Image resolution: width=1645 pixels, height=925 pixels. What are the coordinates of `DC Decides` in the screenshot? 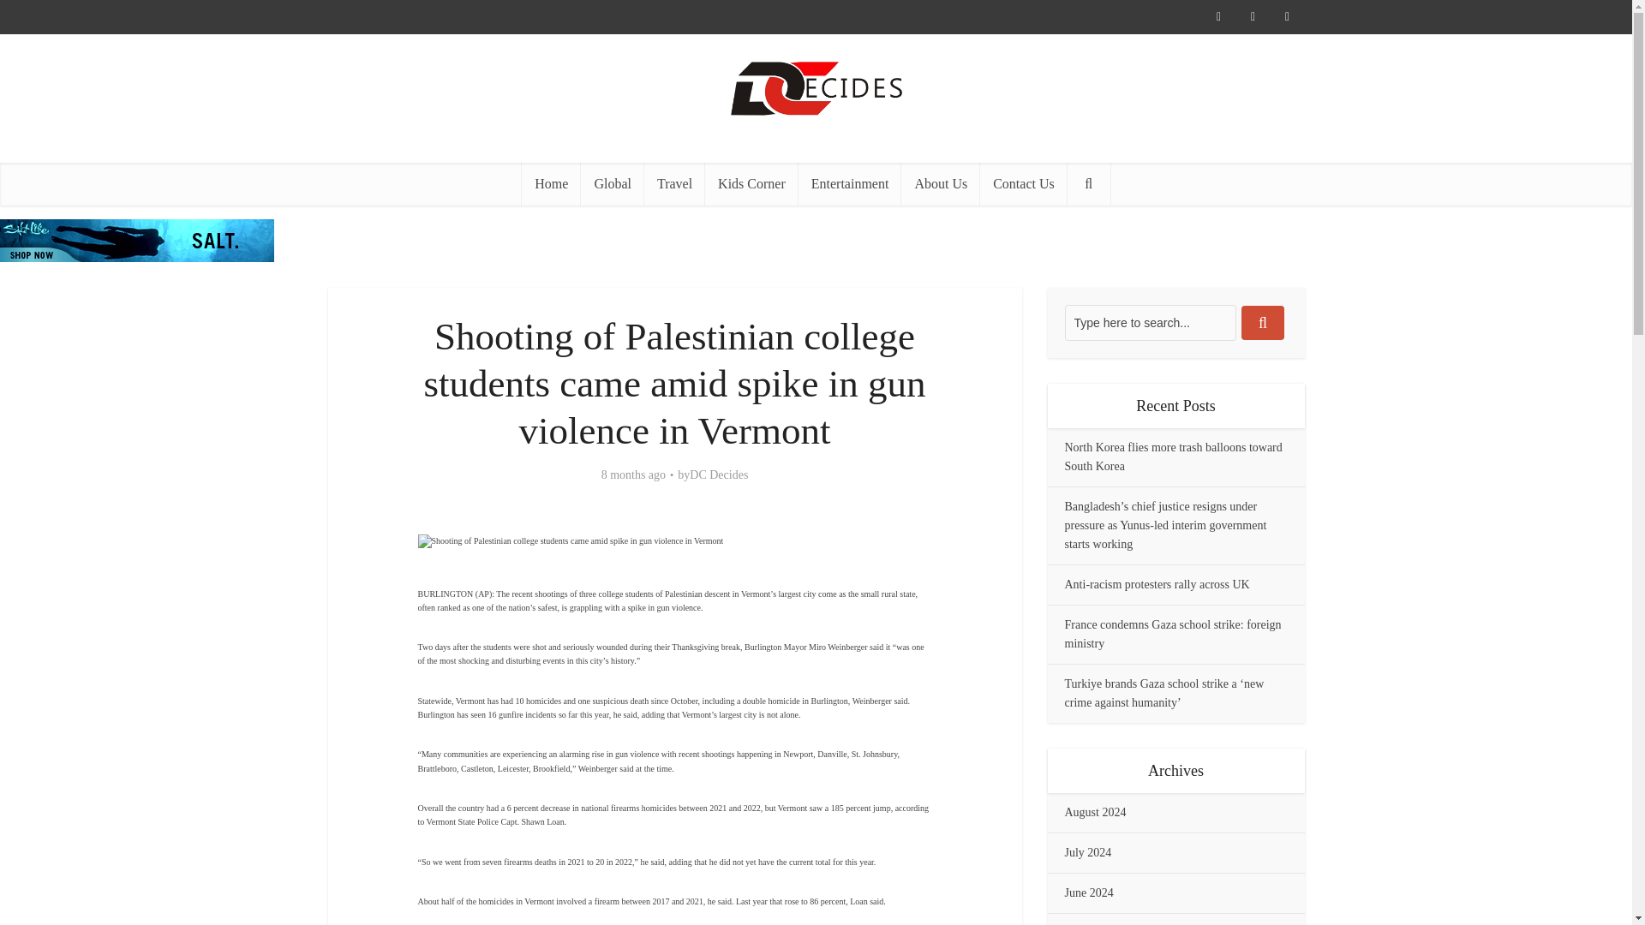 It's located at (718, 474).